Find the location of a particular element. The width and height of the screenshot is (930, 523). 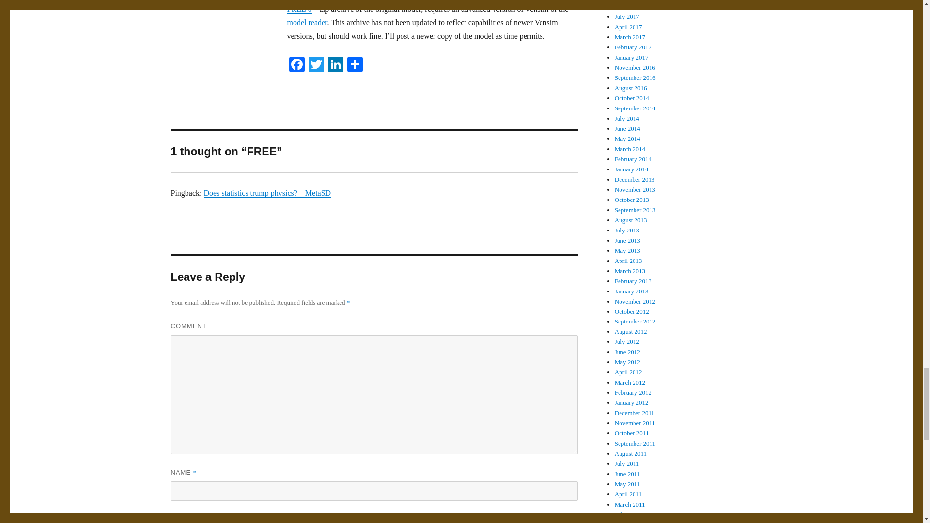

model reader is located at coordinates (307, 22).